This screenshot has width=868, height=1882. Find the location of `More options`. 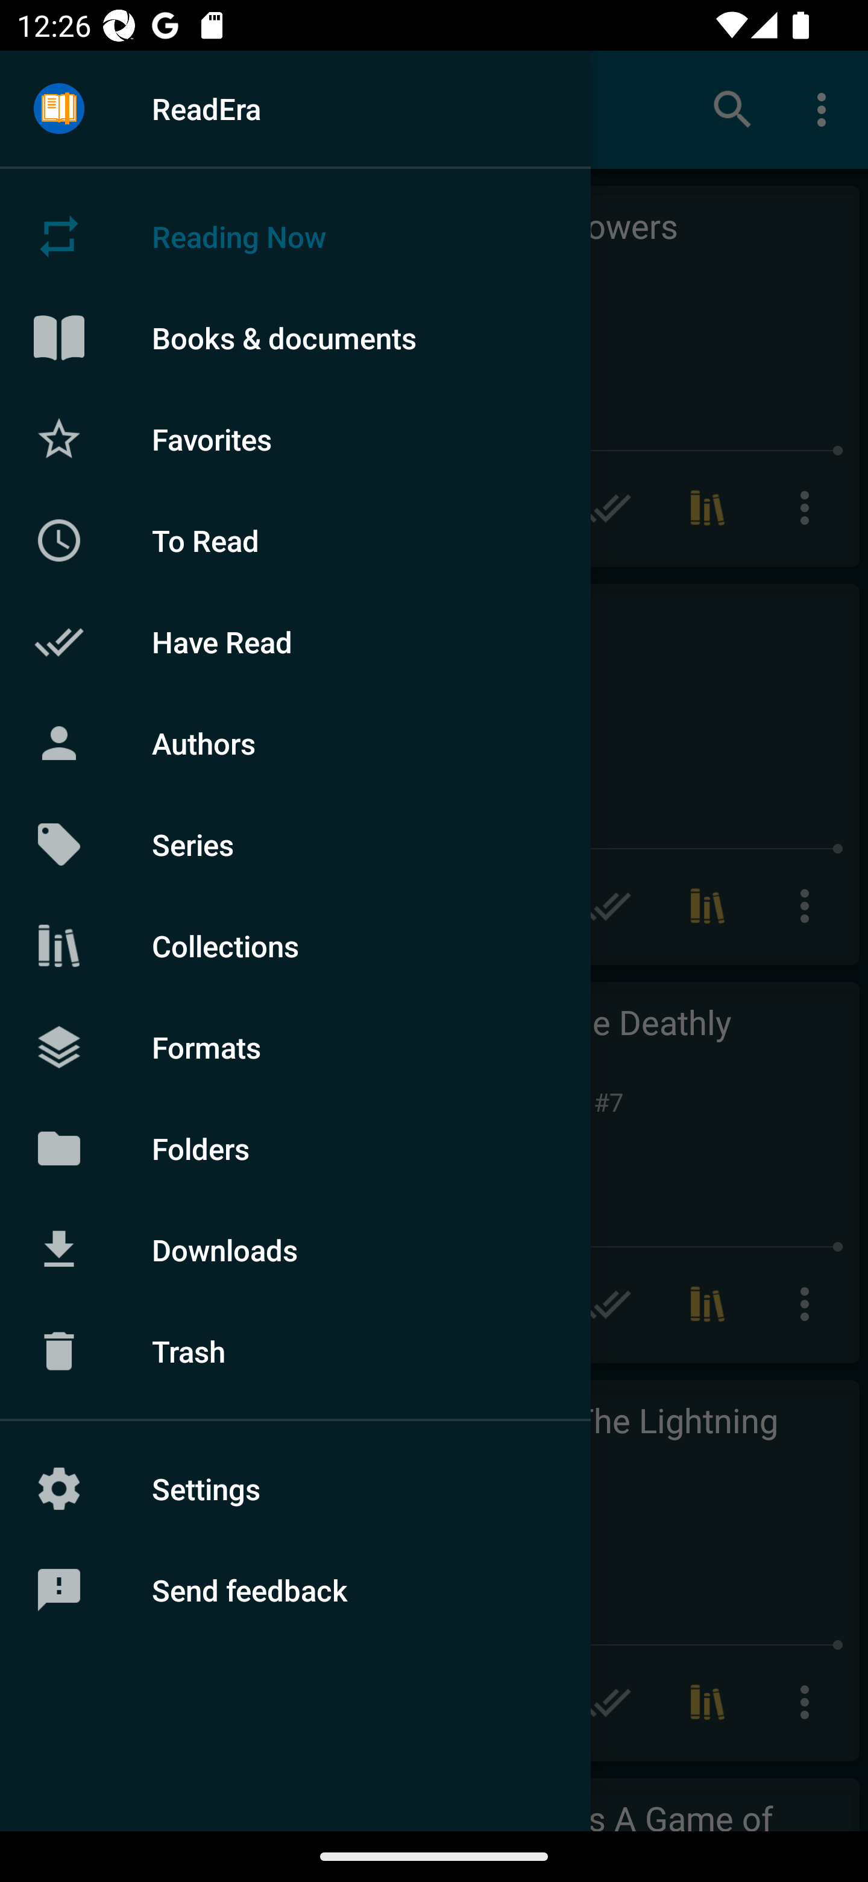

More options is located at coordinates (826, 109).